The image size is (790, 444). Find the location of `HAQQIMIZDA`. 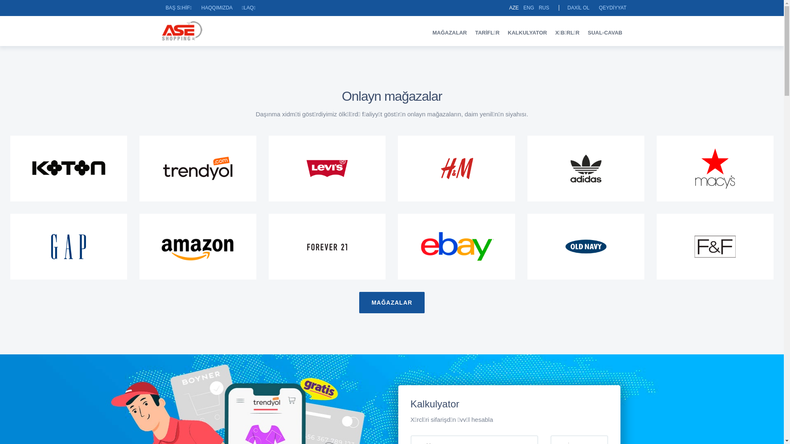

HAQQIMIZDA is located at coordinates (216, 8).